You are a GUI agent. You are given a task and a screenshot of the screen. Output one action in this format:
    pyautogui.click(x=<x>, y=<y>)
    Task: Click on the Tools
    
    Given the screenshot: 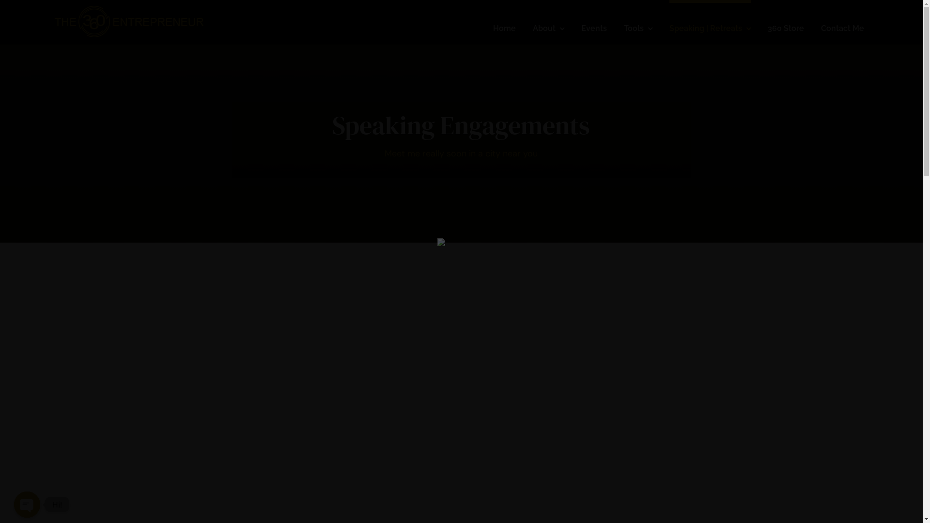 What is the action you would take?
    pyautogui.click(x=638, y=22)
    